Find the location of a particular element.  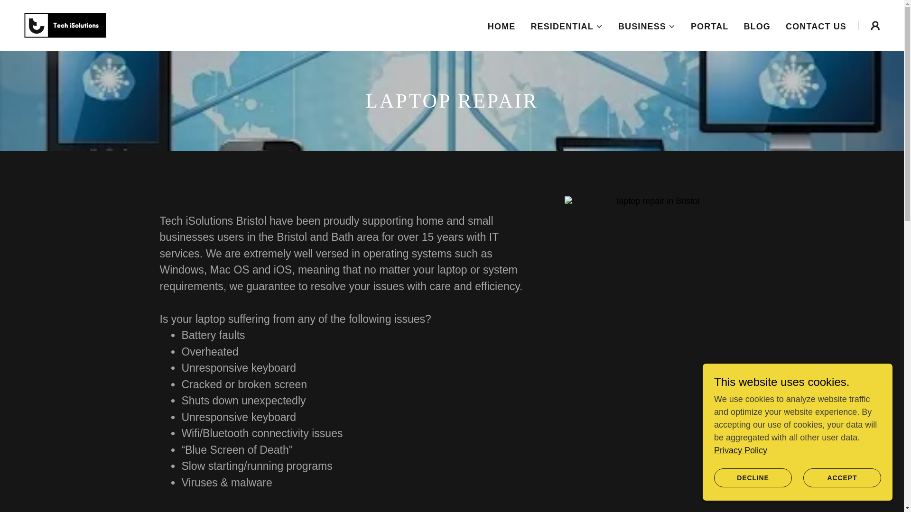

PORTAL is located at coordinates (709, 27).